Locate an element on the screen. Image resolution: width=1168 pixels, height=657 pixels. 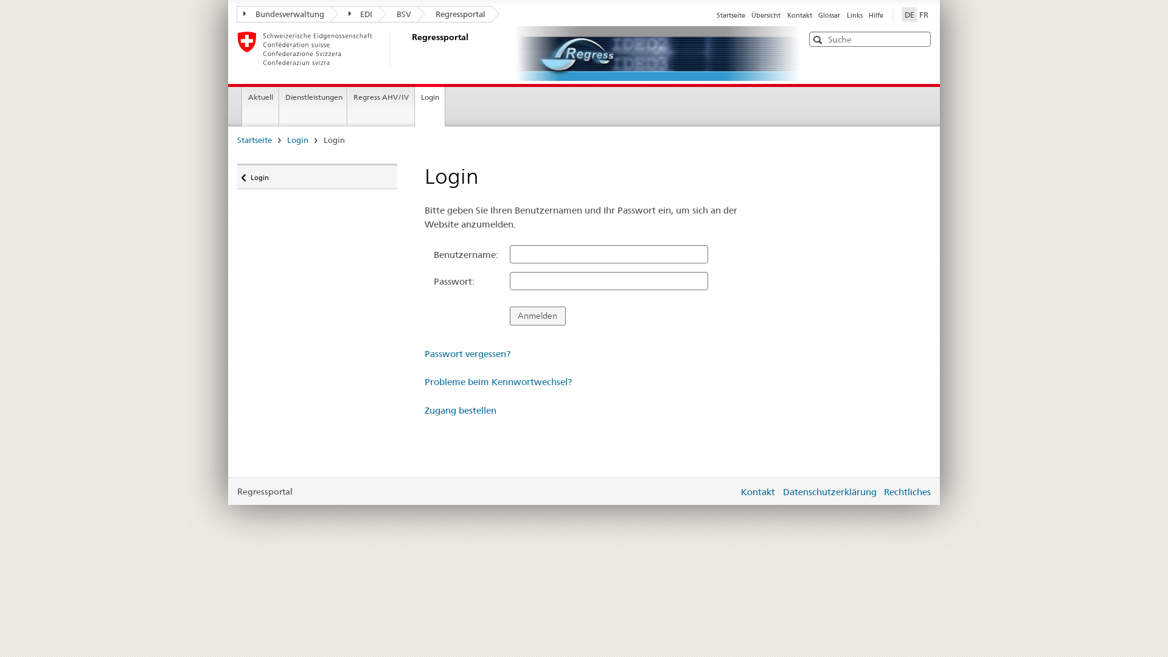
Startseite is located at coordinates (254, 140).